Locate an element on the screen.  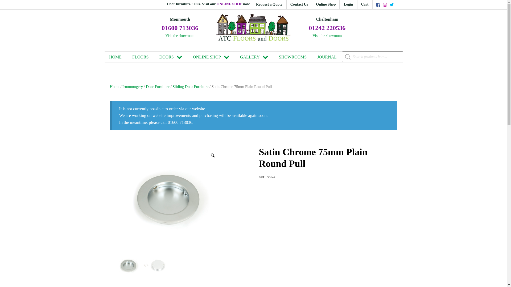
ONLINE SHOP  is located at coordinates (230, 4).